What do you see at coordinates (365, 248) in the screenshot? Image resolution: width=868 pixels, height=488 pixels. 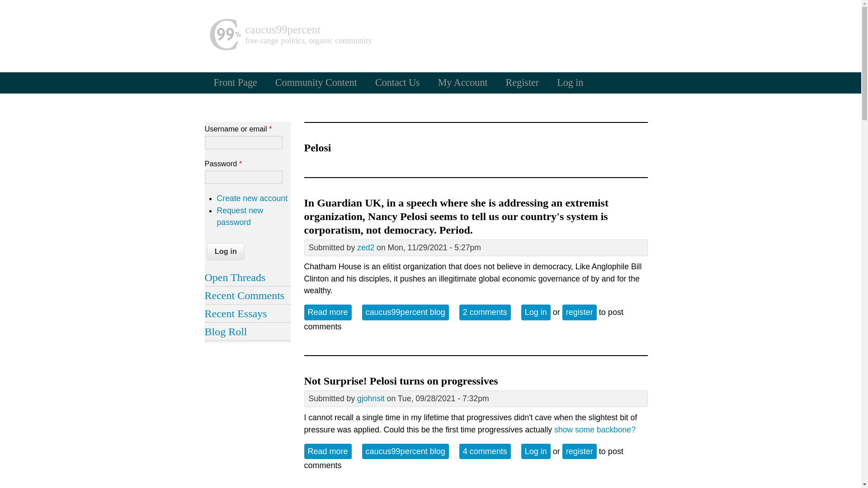 I see `View user profile.` at bounding box center [365, 248].